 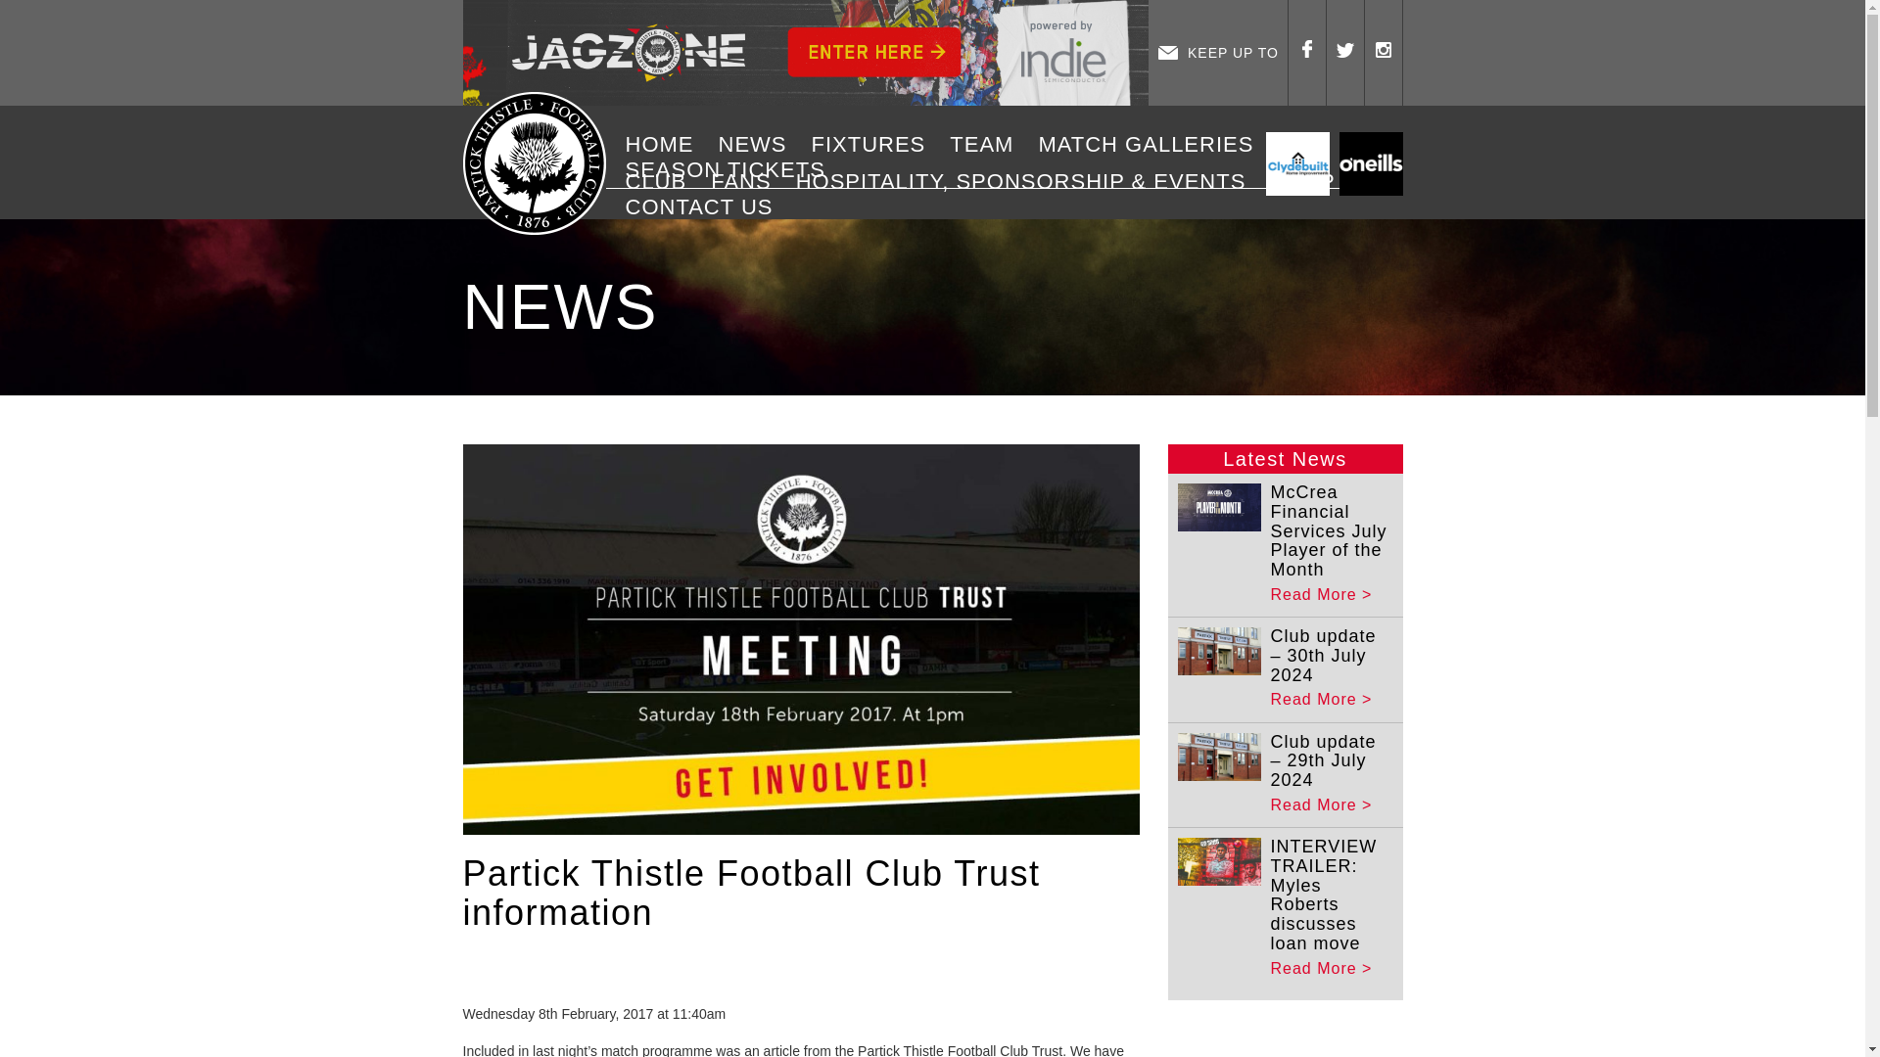 What do you see at coordinates (759, 145) in the screenshot?
I see `NEWS` at bounding box center [759, 145].